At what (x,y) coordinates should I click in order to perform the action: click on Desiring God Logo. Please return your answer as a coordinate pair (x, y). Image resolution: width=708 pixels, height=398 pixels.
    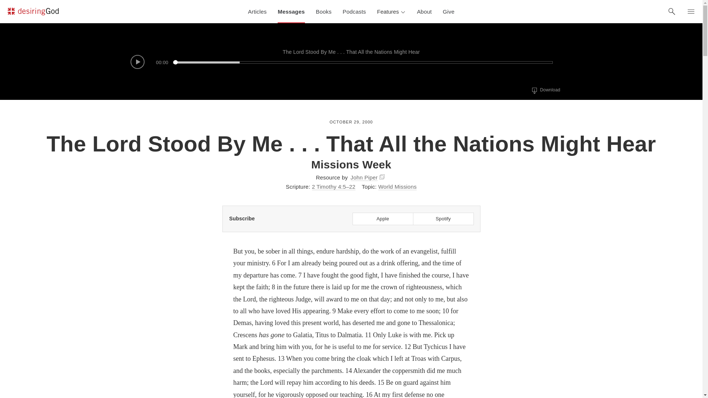
    Looking at the image, I should click on (291, 11).